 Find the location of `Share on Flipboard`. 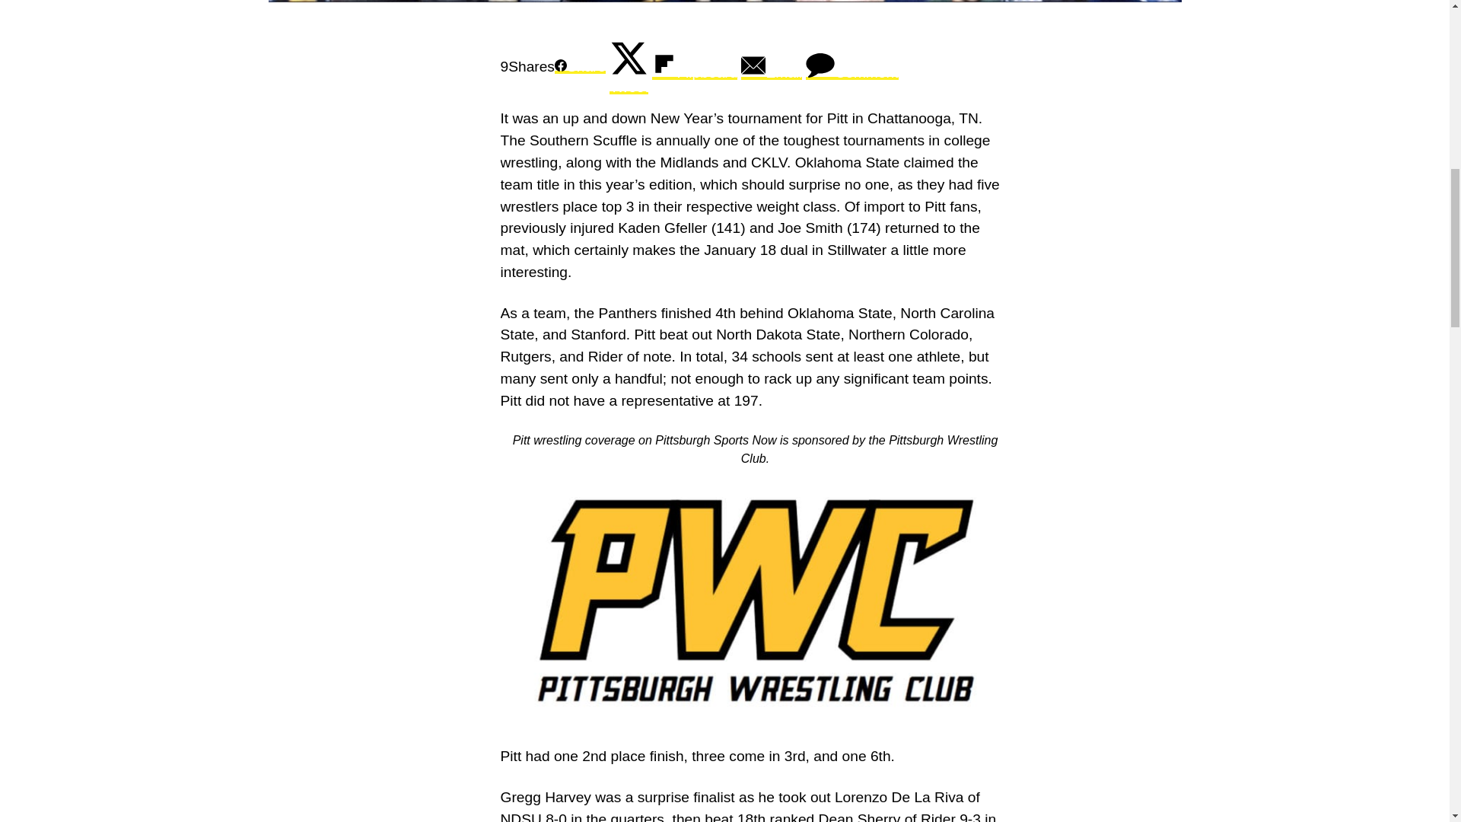

Share on Flipboard is located at coordinates (694, 66).